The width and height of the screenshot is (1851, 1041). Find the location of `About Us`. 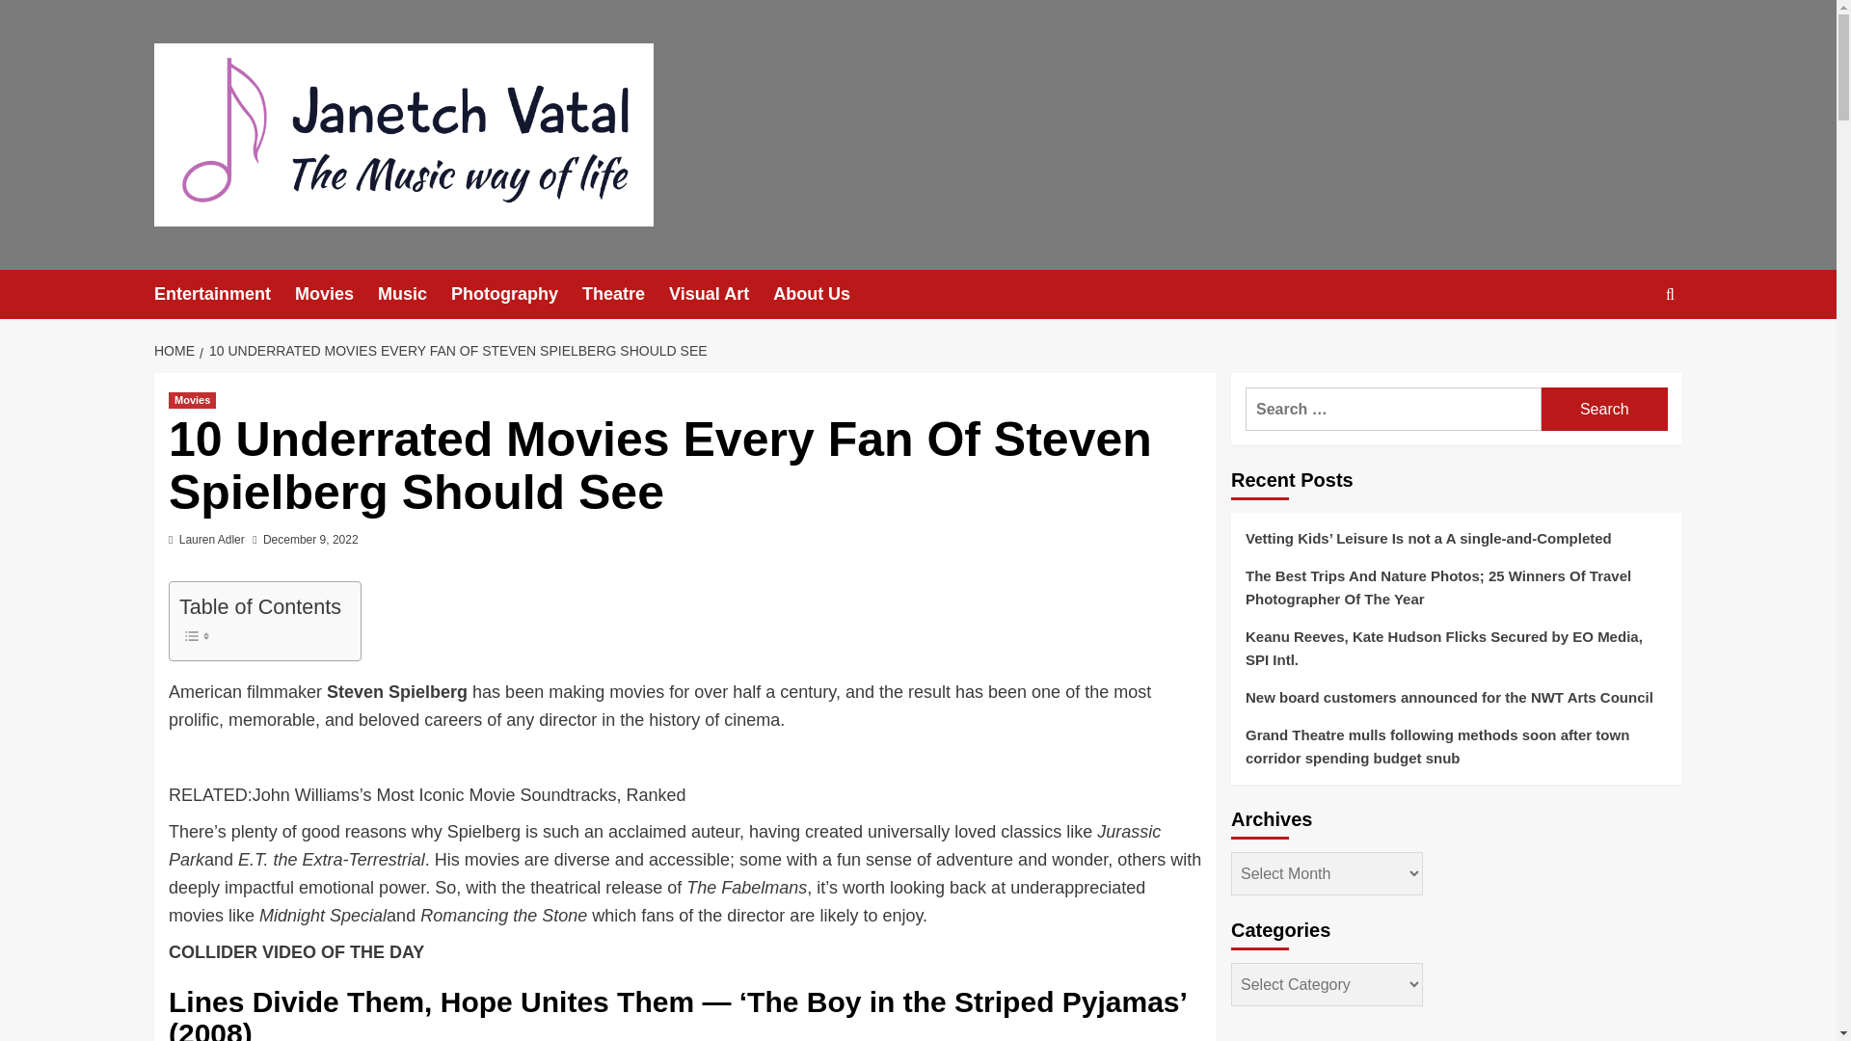

About Us is located at coordinates (823, 293).